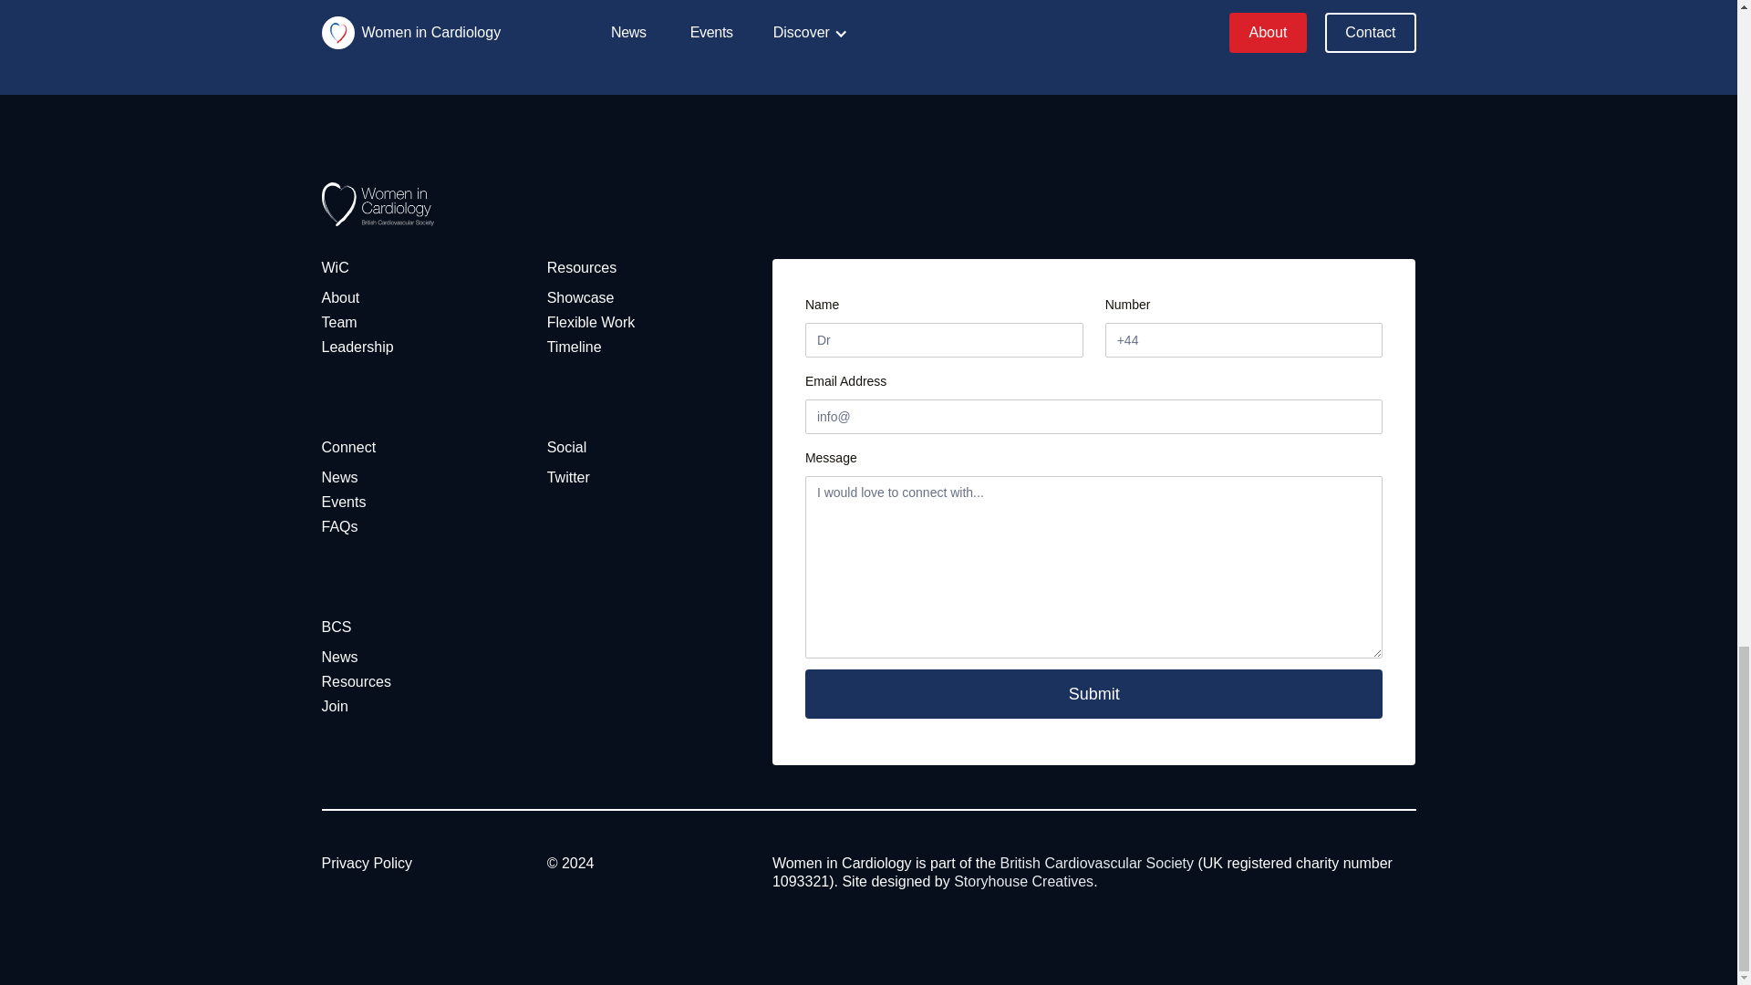 This screenshot has height=985, width=1751. What do you see at coordinates (581, 268) in the screenshot?
I see `Resources` at bounding box center [581, 268].